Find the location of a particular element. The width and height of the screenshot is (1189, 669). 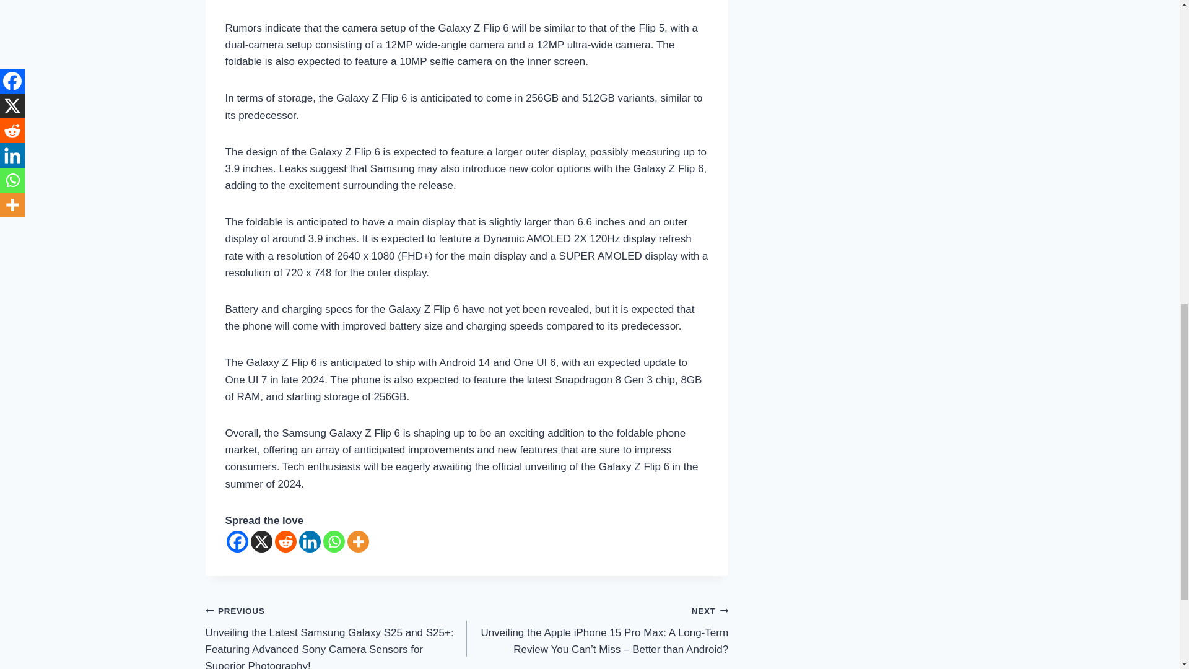

Linkedin is located at coordinates (308, 541).